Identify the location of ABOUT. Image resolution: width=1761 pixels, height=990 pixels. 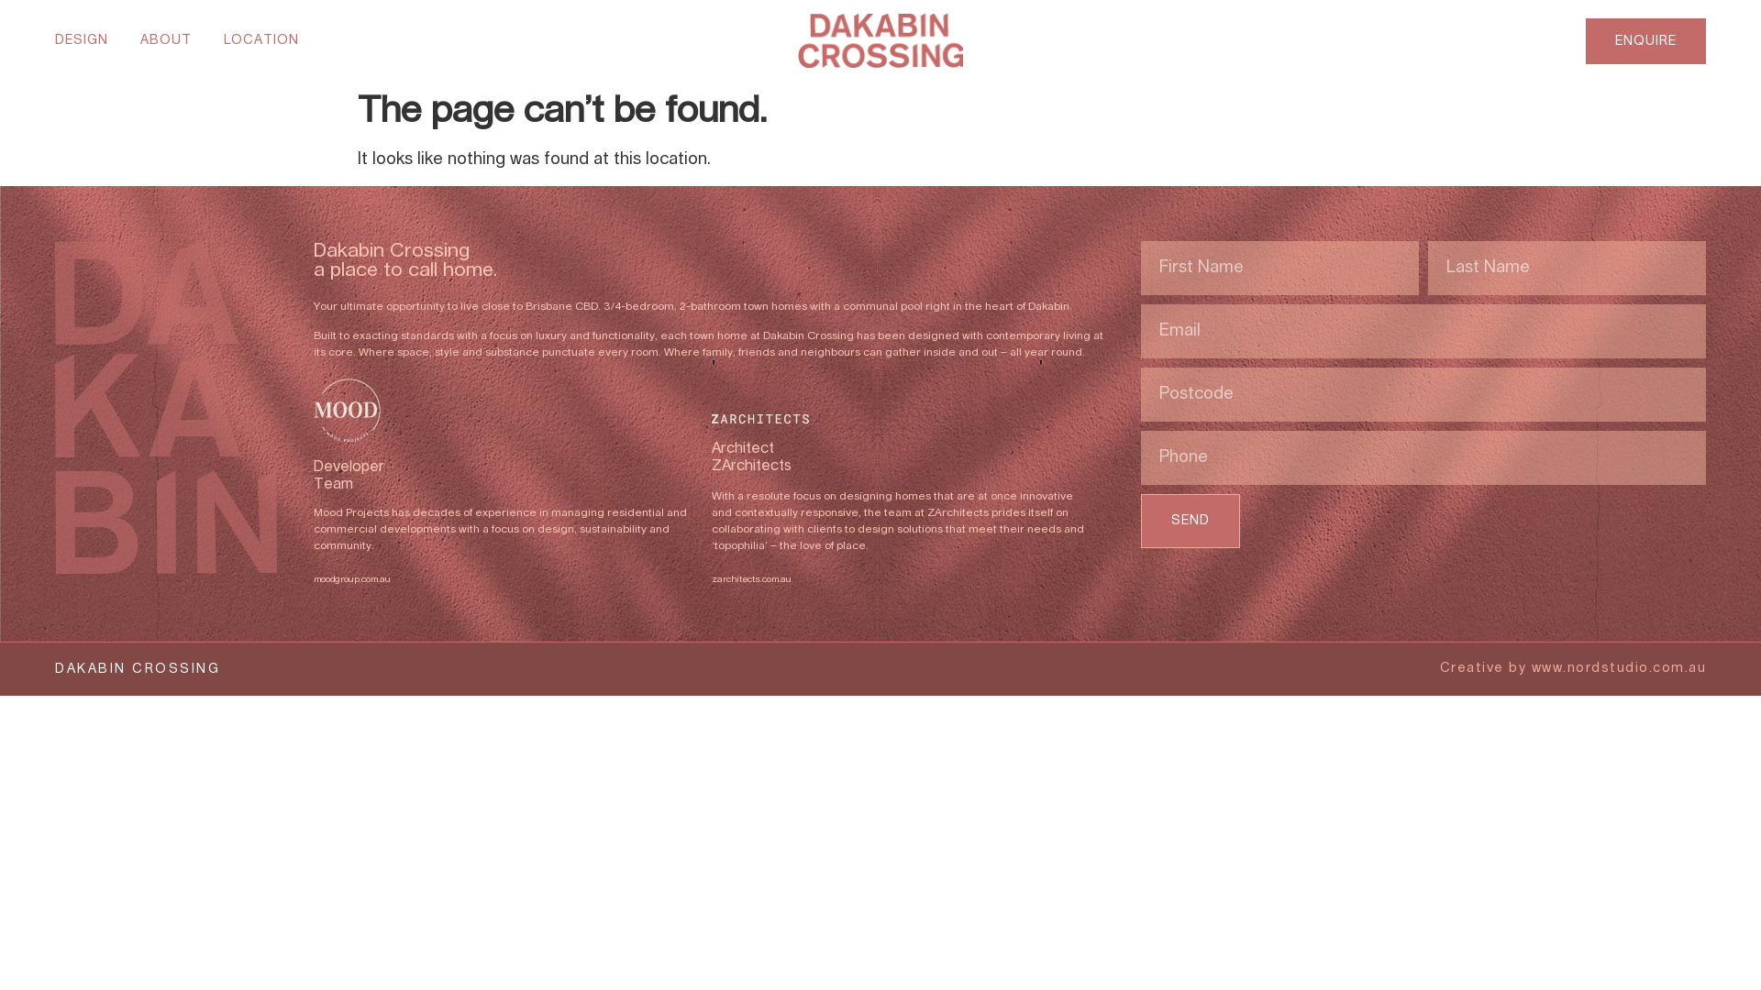
(166, 40).